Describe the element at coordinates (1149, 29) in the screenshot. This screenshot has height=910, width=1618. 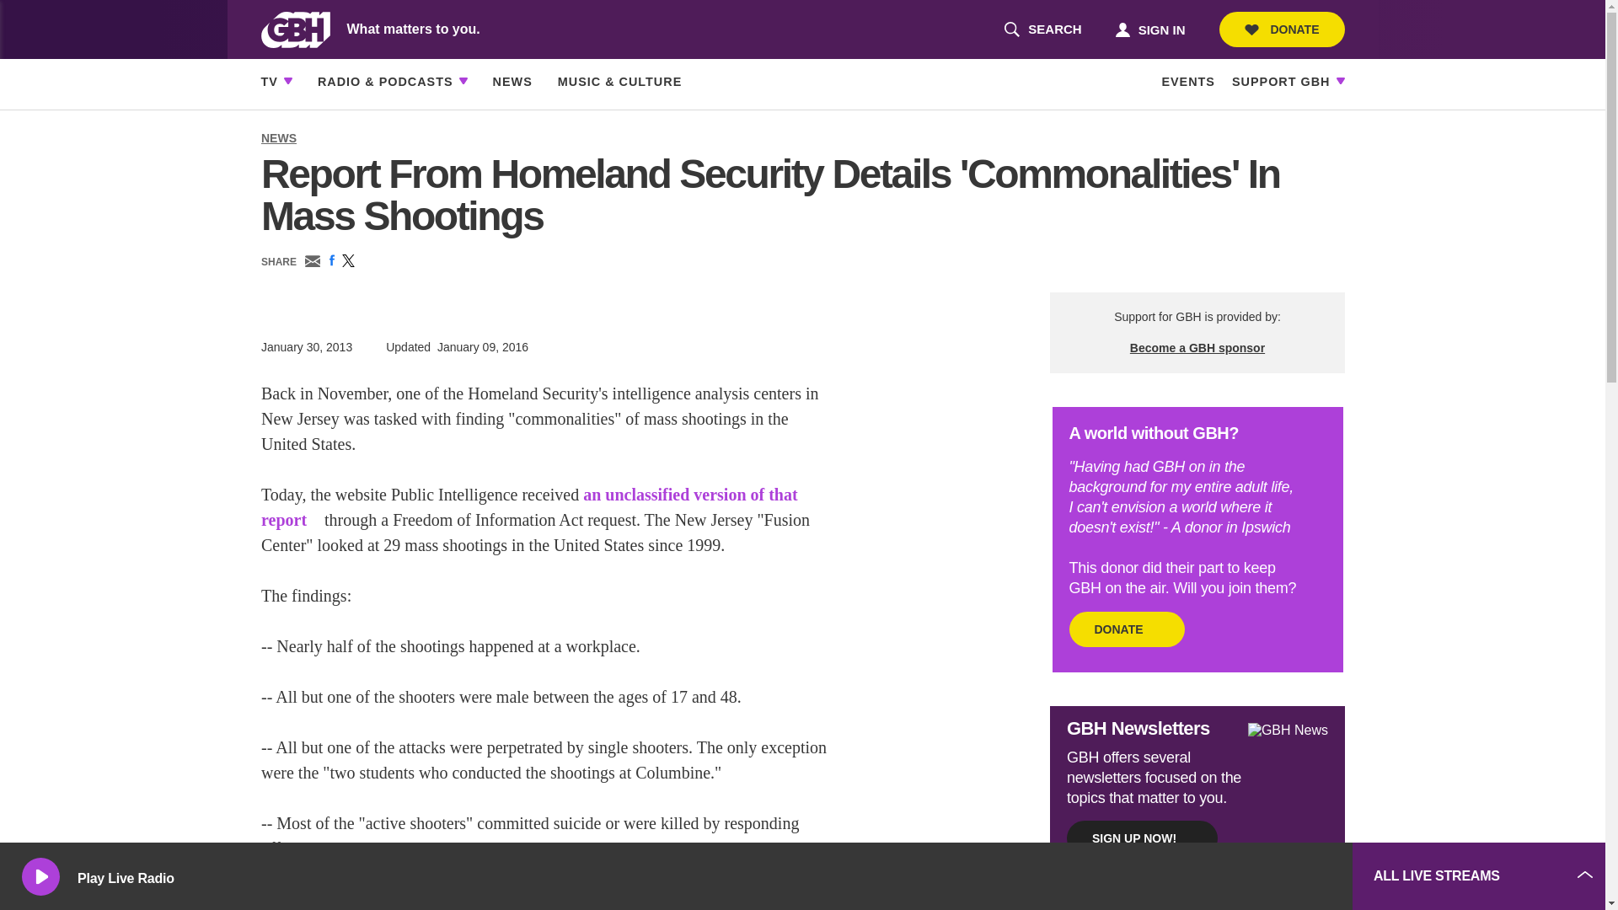
I see `SIGN IN` at that location.